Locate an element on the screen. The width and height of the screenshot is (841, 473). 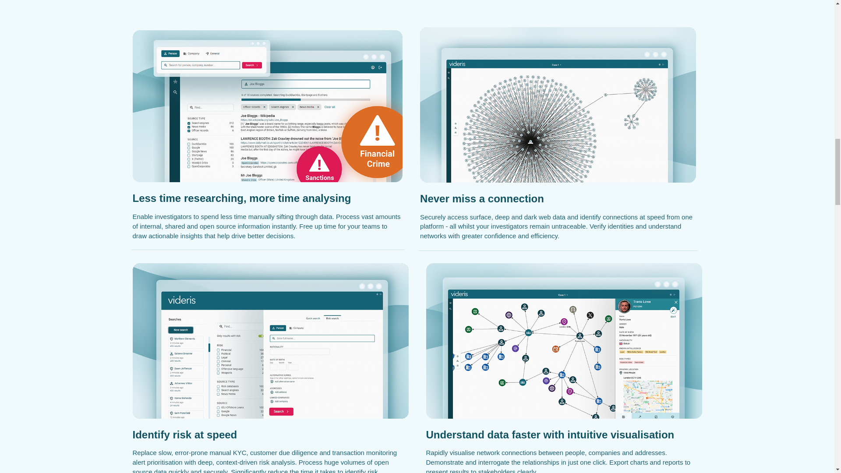
search window is located at coordinates (267, 106).